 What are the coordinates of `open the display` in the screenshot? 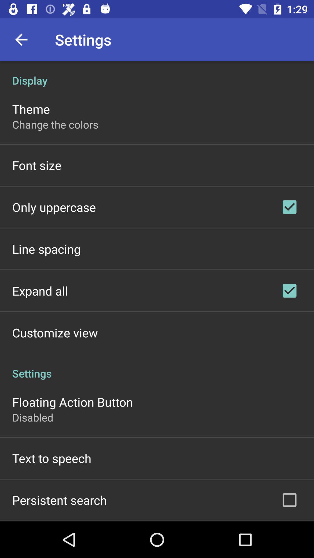 It's located at (157, 74).